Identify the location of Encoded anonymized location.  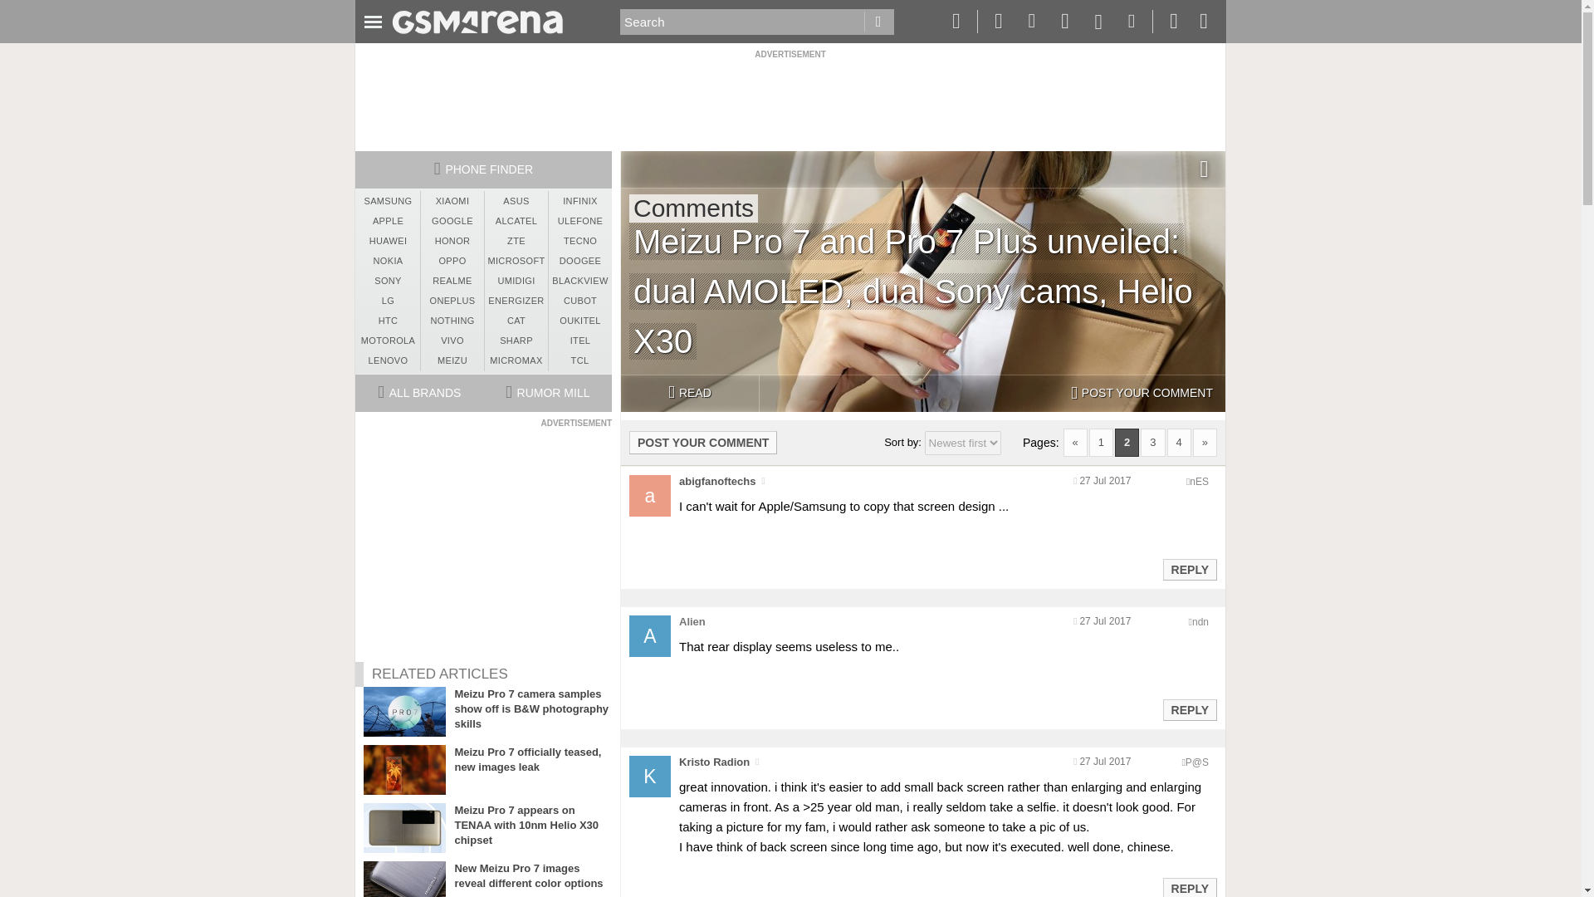
(1200, 621).